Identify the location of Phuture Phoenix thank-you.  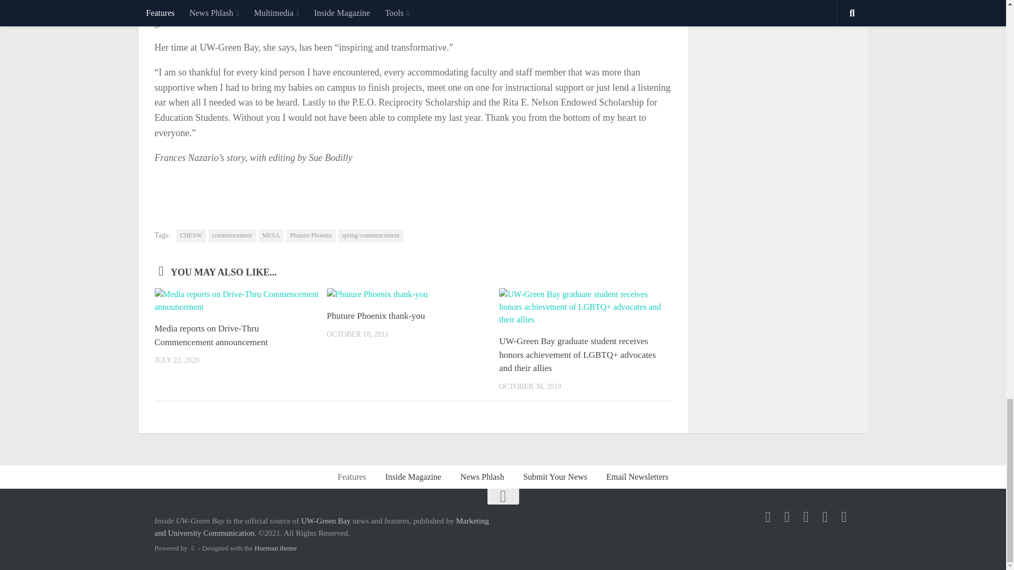
(375, 316).